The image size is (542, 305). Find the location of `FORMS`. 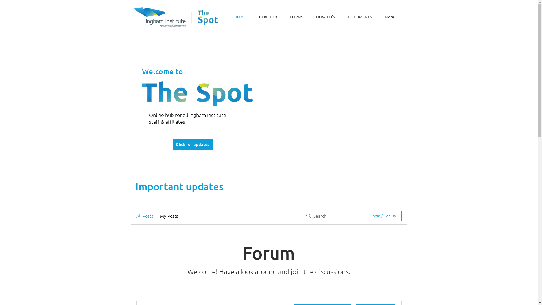

FORMS is located at coordinates (296, 17).